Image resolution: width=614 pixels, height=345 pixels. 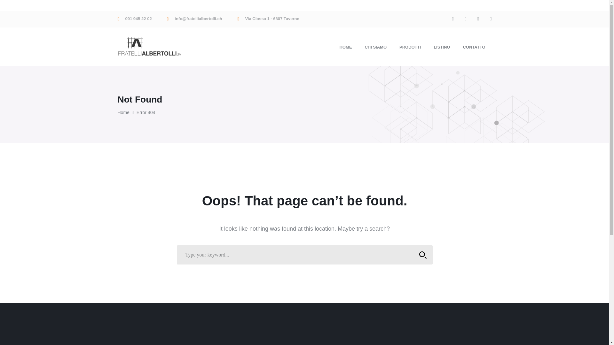 I want to click on Fratelli Albertolli SA, so click(x=150, y=46).